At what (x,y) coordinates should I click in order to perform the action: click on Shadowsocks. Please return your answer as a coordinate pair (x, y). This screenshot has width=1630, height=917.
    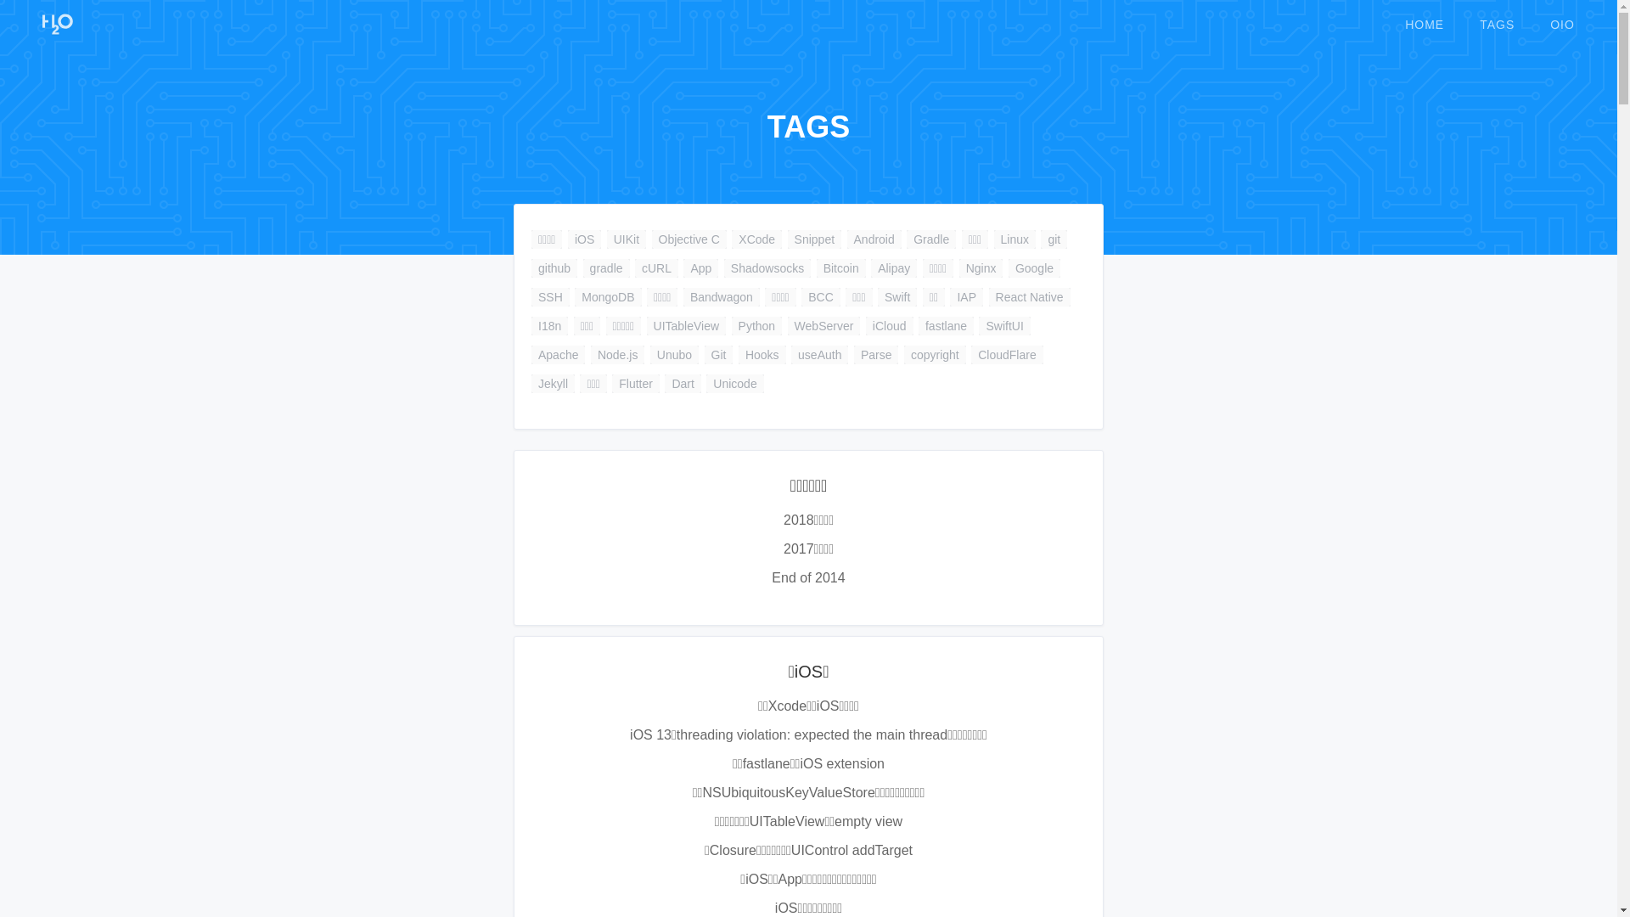
    Looking at the image, I should click on (767, 268).